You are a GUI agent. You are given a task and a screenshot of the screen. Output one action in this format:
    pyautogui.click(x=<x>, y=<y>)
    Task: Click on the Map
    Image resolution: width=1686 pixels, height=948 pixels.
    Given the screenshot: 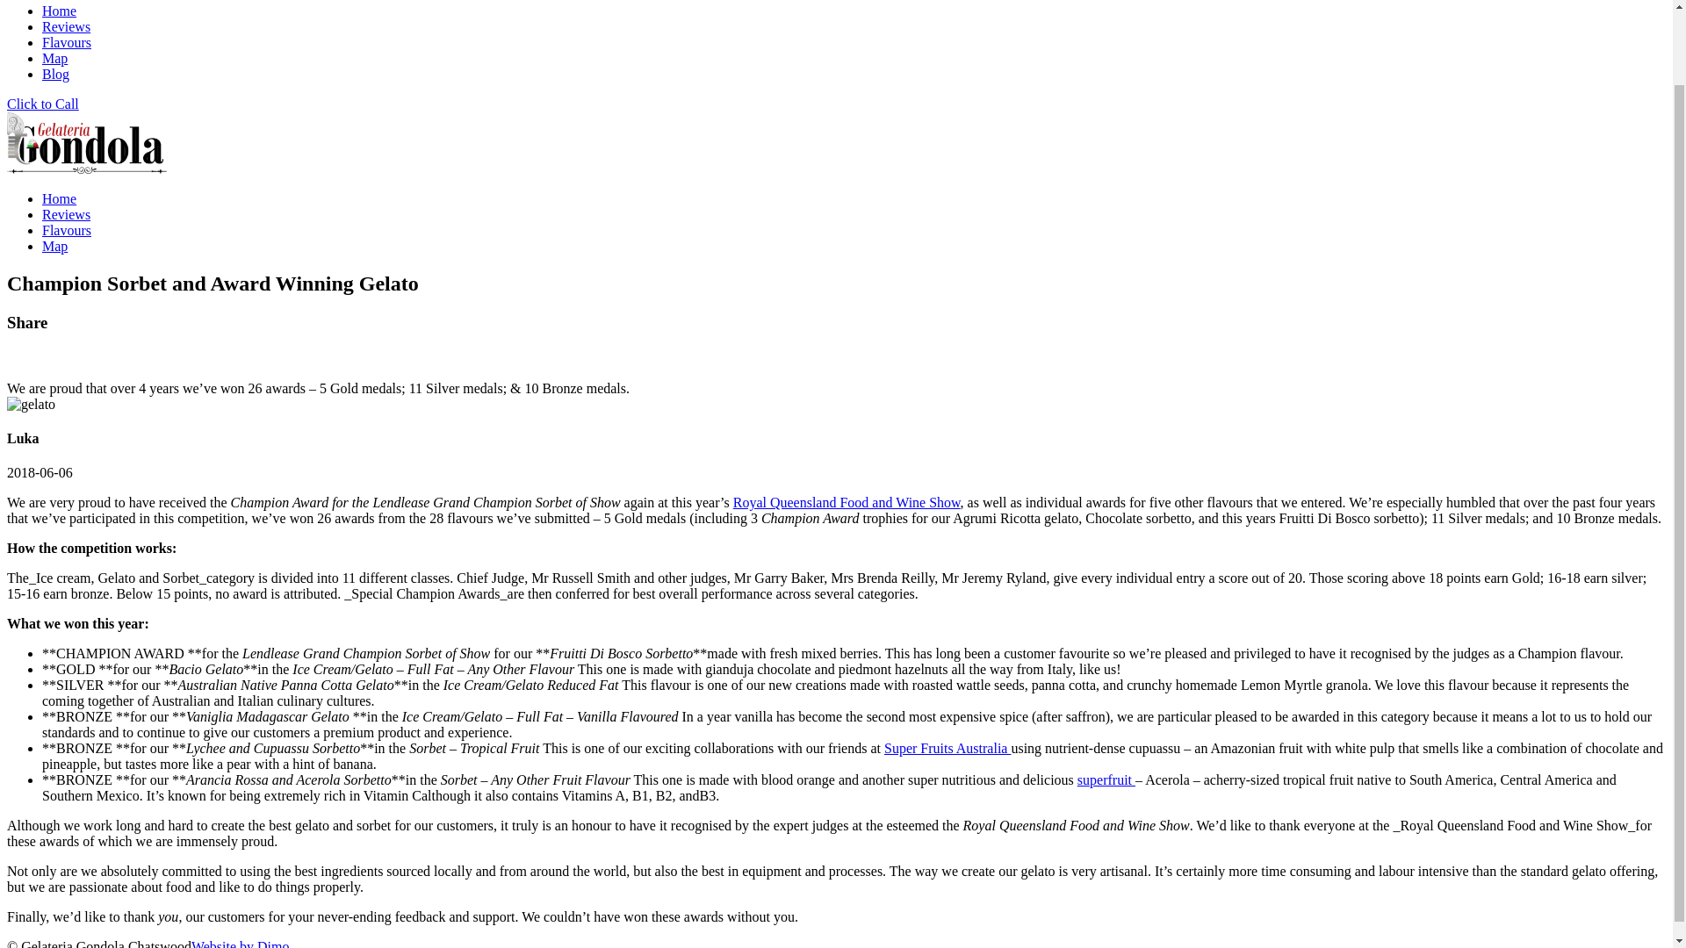 What is the action you would take?
    pyautogui.click(x=54, y=246)
    